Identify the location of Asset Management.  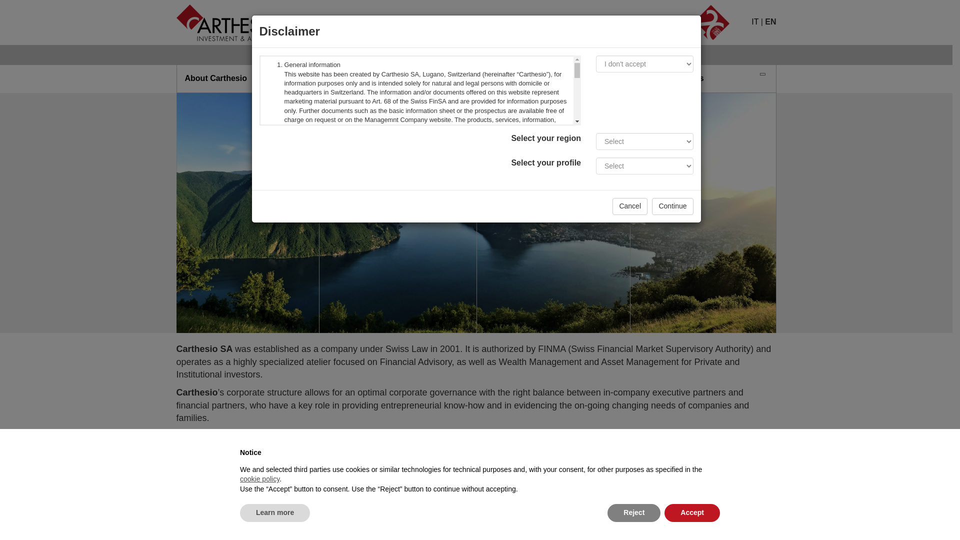
(554, 78).